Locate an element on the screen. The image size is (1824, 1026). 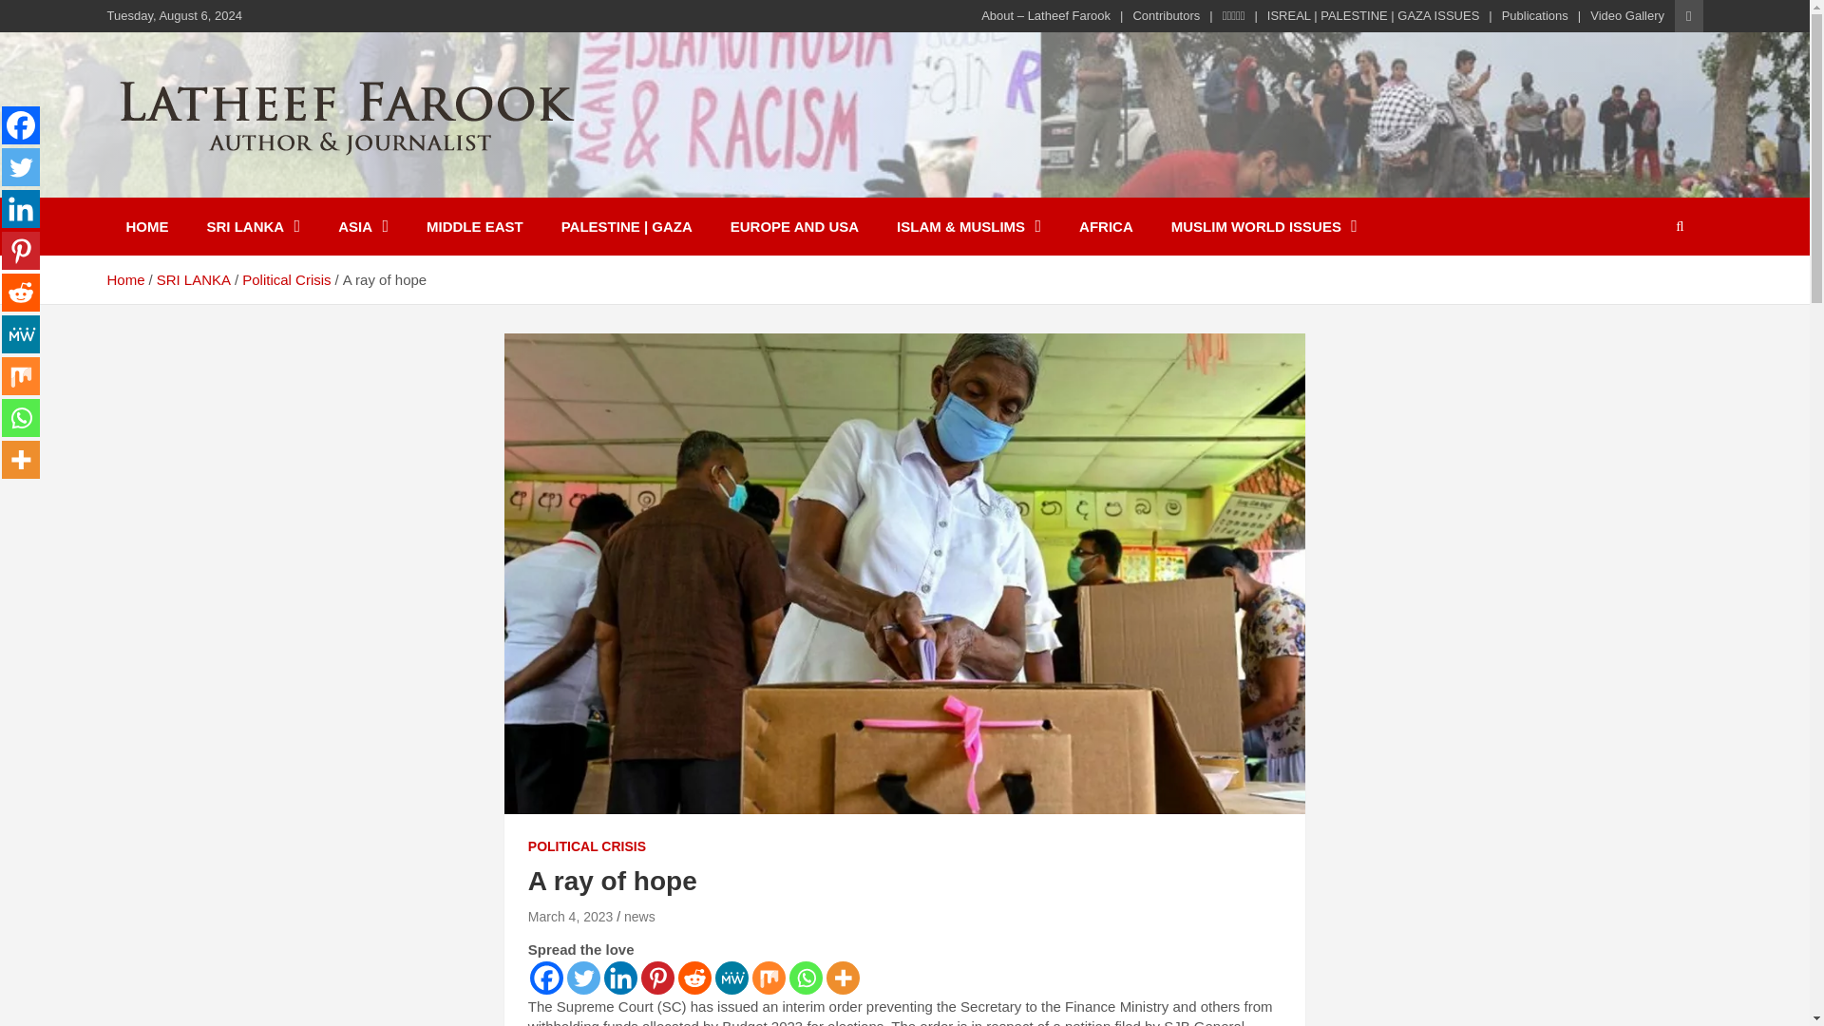
A ray of hope is located at coordinates (570, 916).